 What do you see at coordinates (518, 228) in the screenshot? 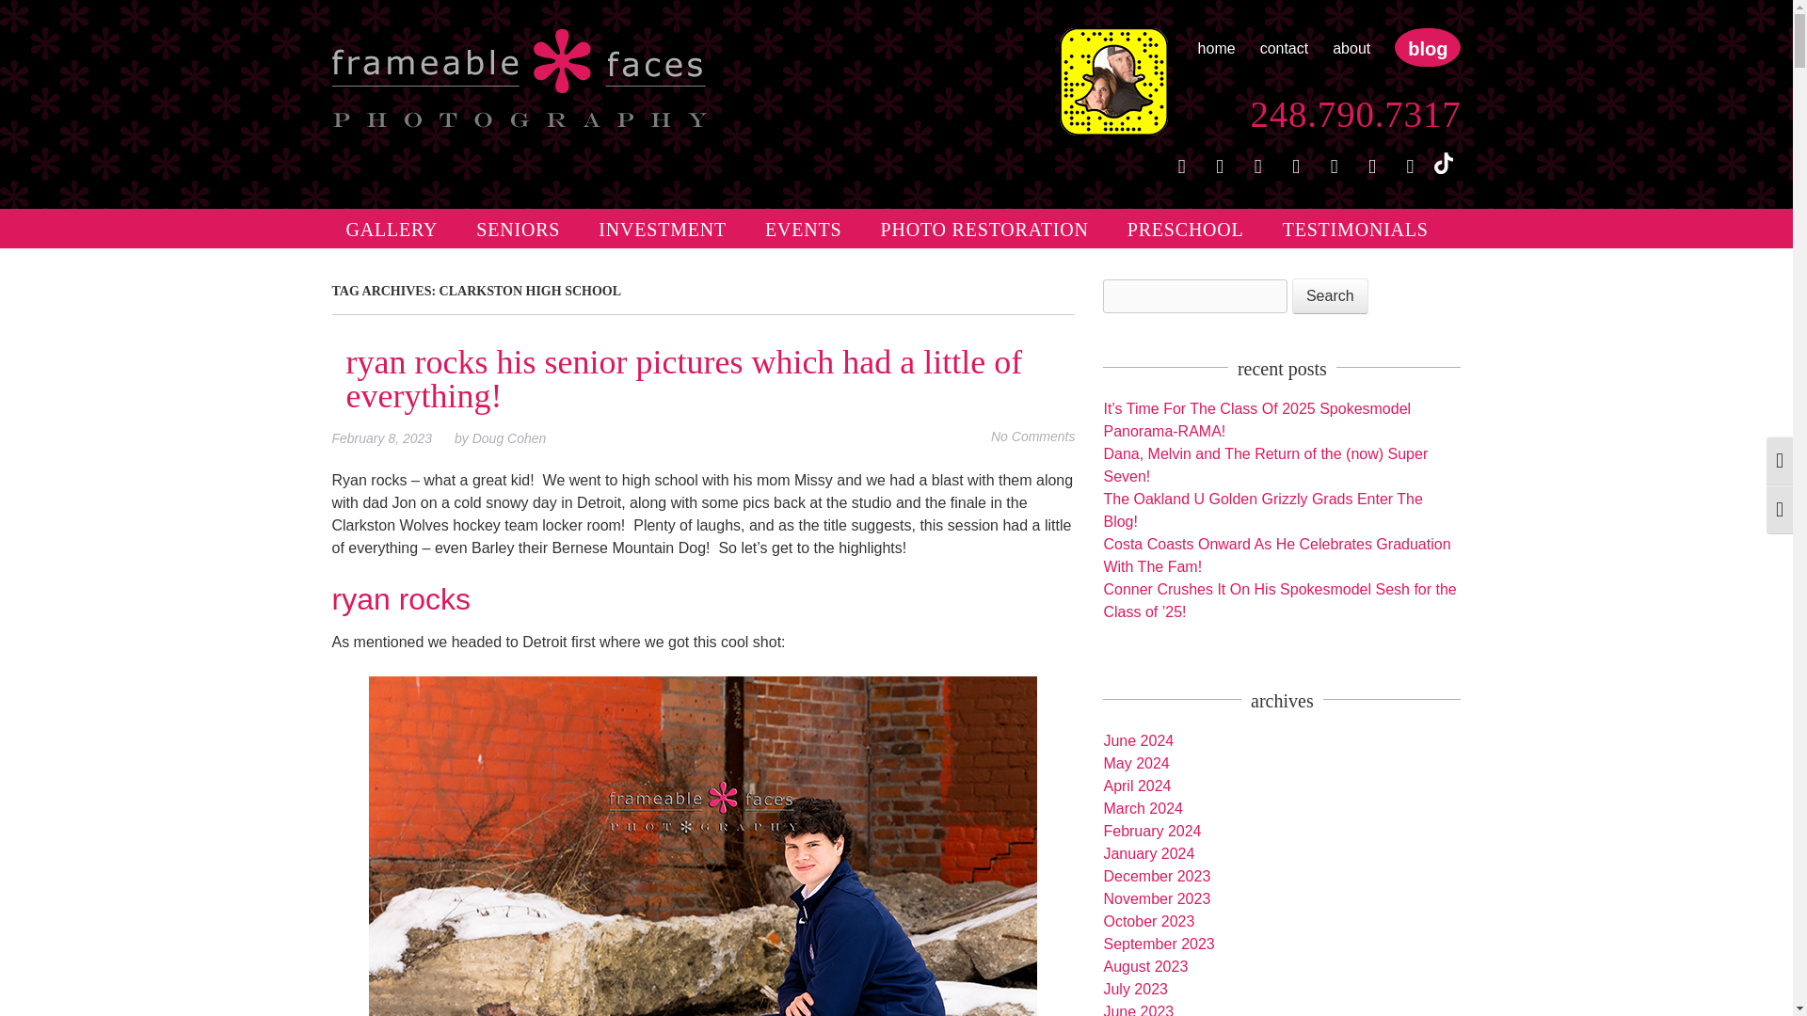
I see `SENIORS` at bounding box center [518, 228].